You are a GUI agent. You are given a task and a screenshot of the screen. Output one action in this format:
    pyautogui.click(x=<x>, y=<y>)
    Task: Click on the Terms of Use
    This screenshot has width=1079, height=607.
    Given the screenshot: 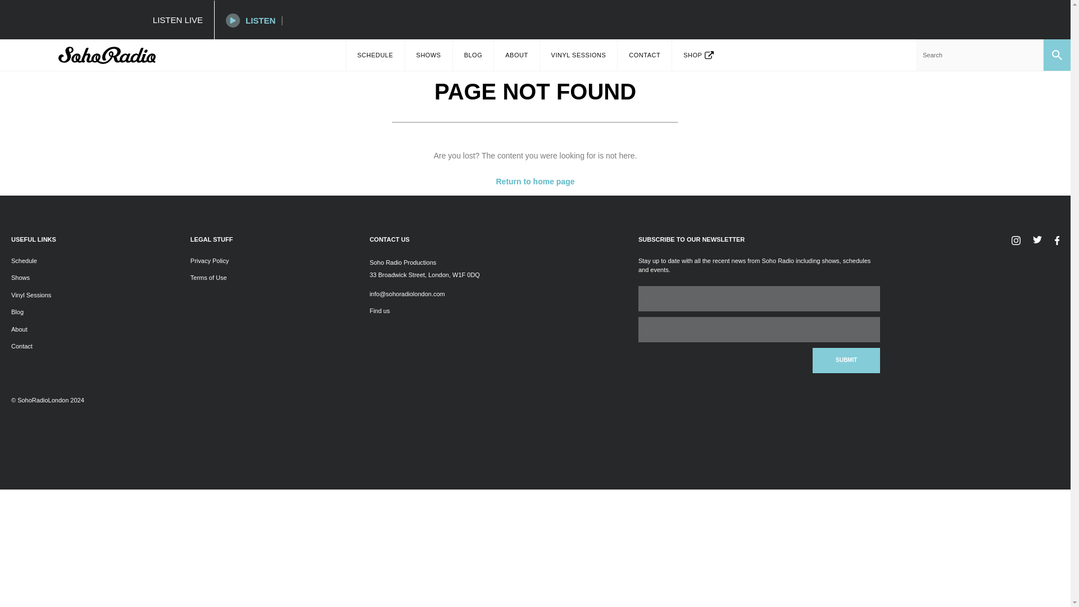 What is the action you would take?
    pyautogui.click(x=208, y=278)
    